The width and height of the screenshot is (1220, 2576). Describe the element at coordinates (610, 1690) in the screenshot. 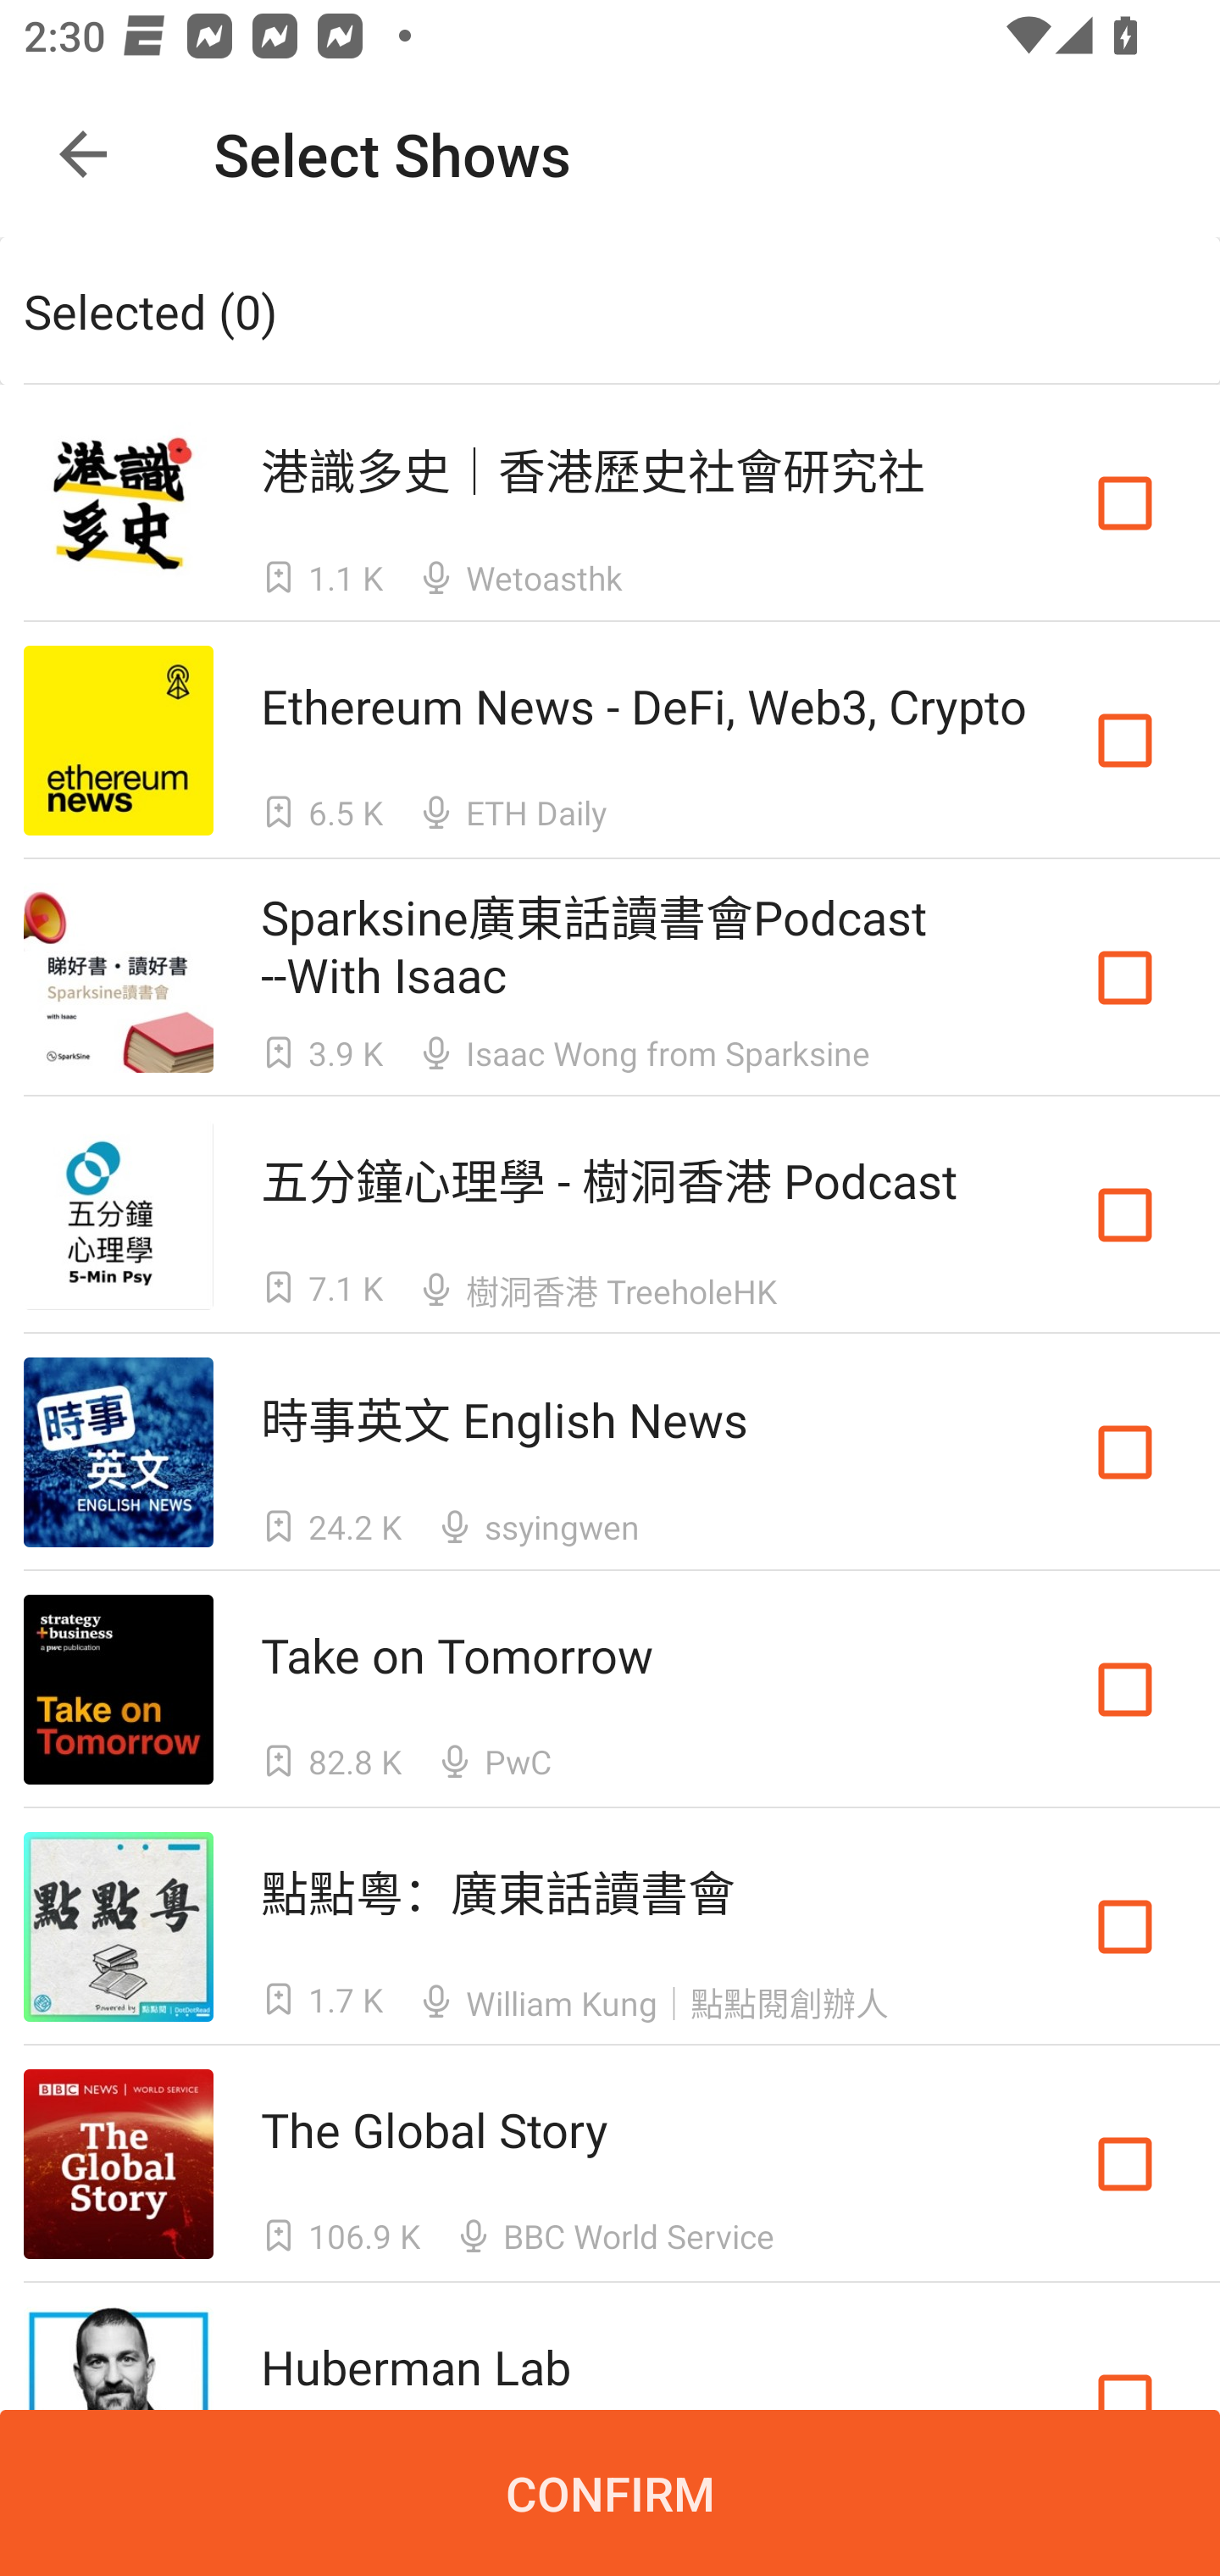

I see `Take on Tomorrow Take on Tomorrow  82.8 K  PwC` at that location.